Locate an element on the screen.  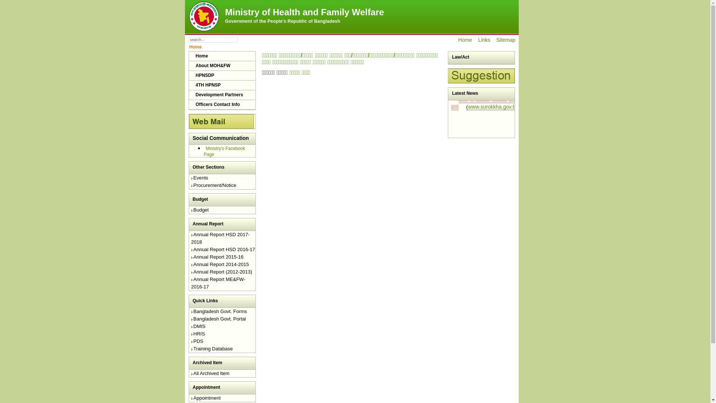
Home is located at coordinates (222, 56).